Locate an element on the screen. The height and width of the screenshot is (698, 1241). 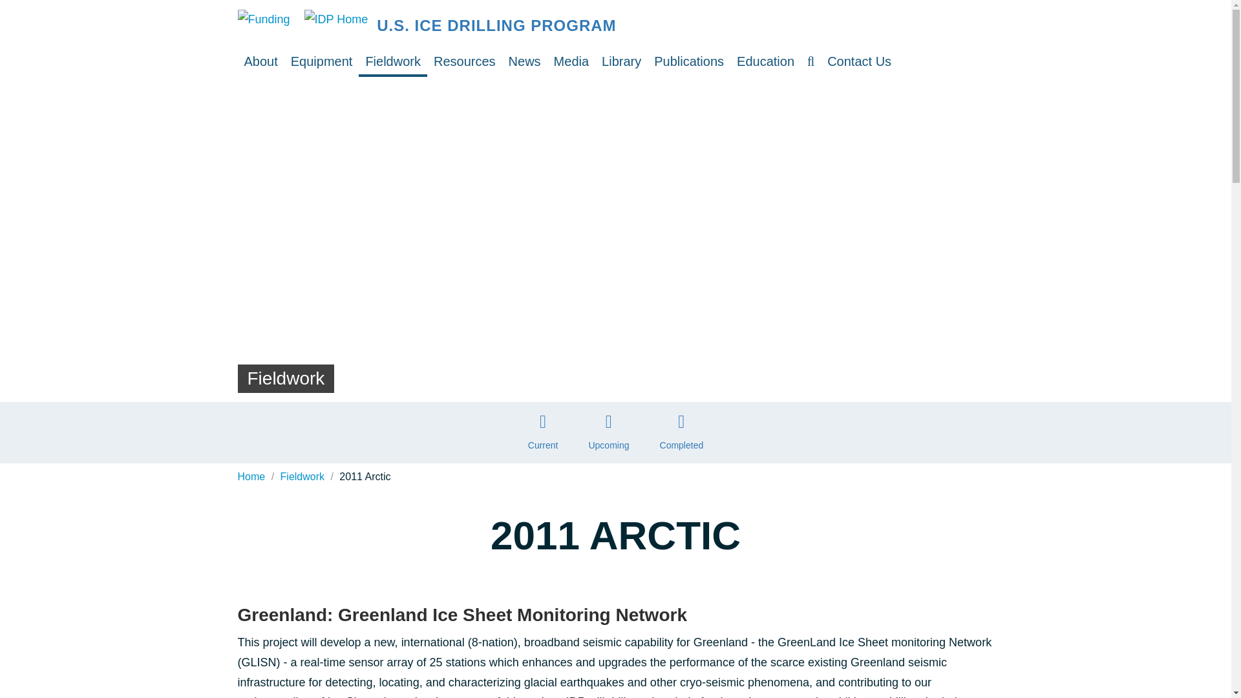
About is located at coordinates (261, 61).